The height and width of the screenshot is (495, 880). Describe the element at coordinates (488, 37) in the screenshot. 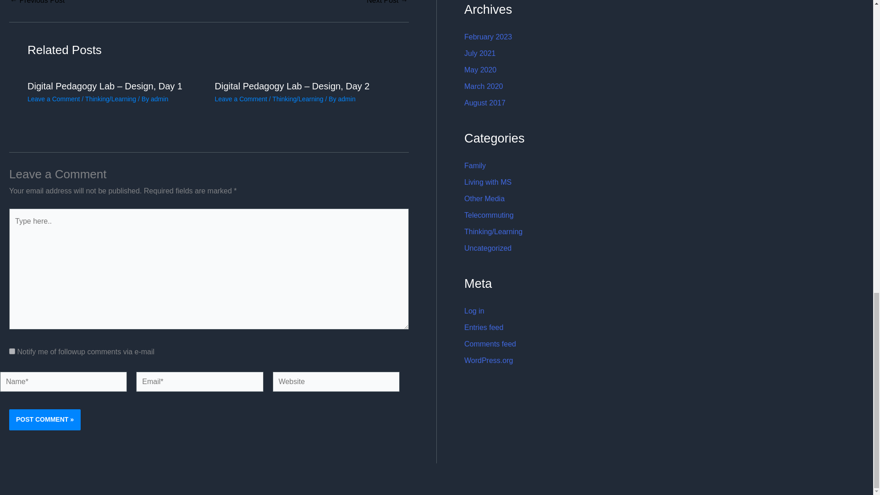

I see `February 2023` at that location.